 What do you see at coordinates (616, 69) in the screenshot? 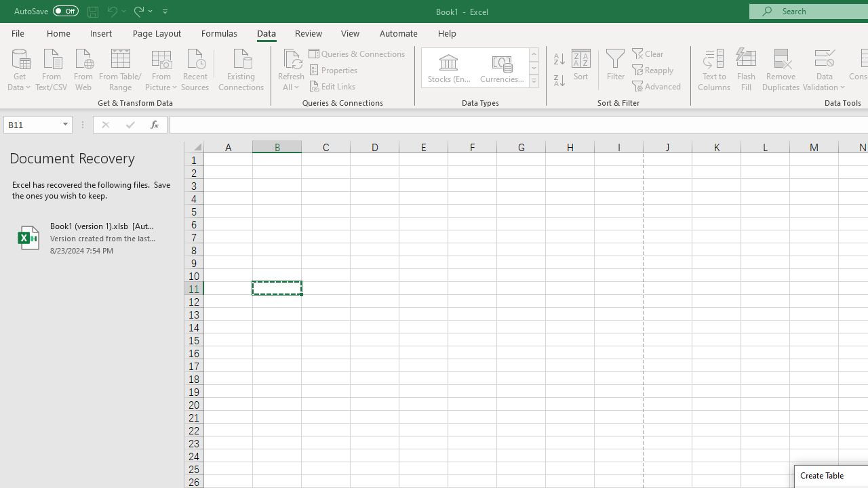
I see `Filter` at bounding box center [616, 69].